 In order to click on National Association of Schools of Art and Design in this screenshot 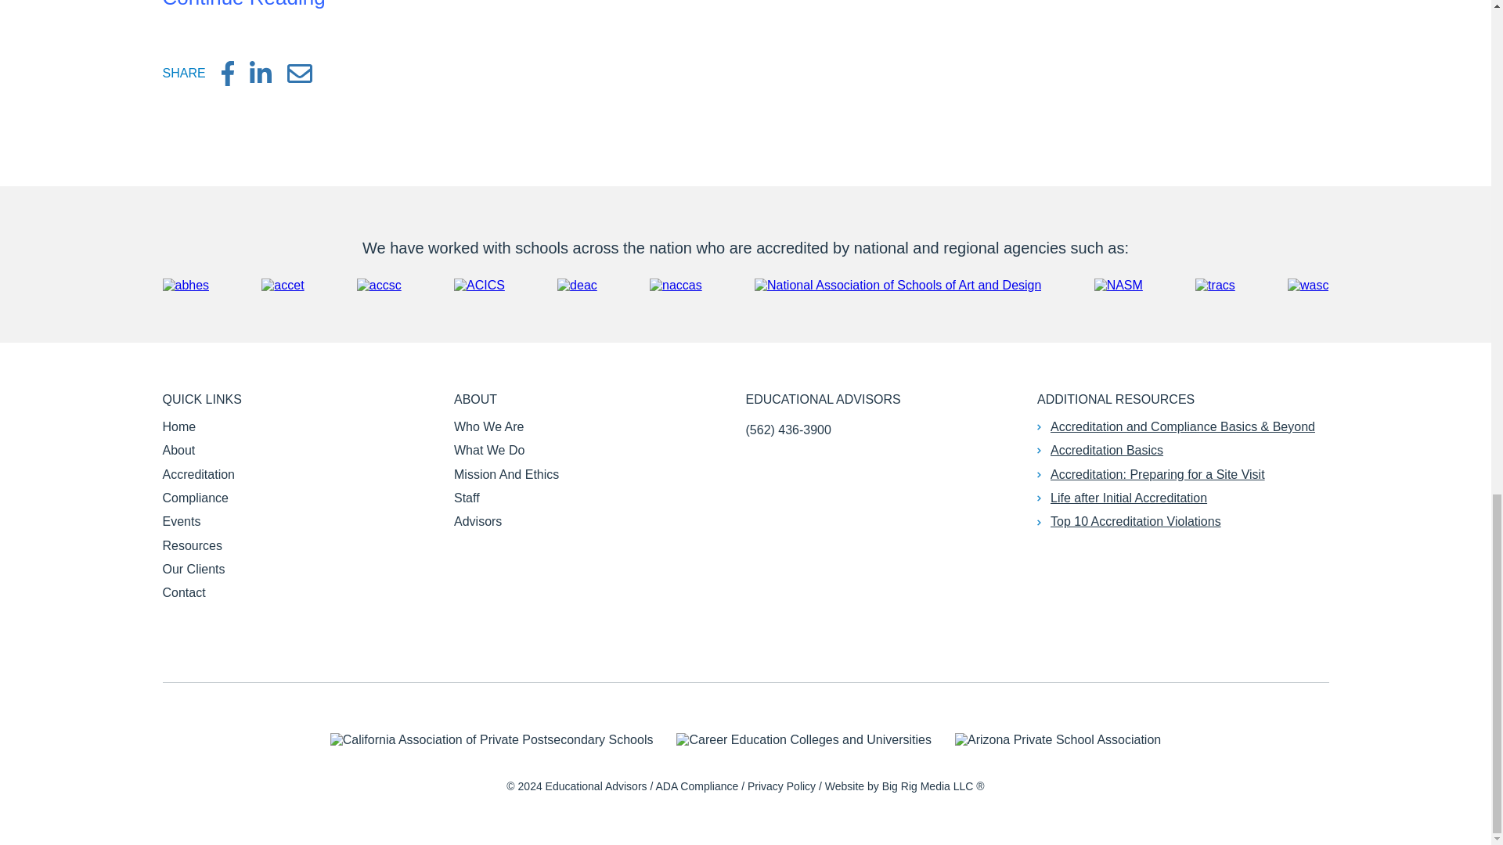, I will do `click(897, 285)`.